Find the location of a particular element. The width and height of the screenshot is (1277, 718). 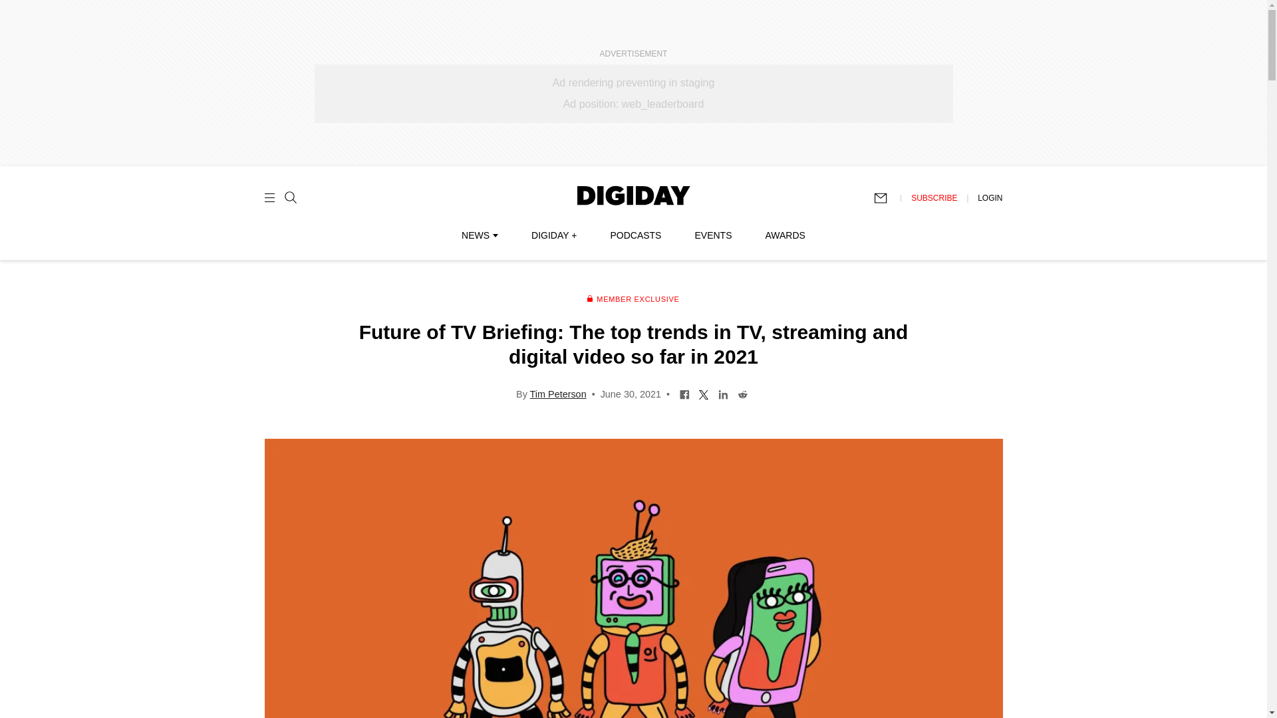

PODCASTS is located at coordinates (636, 235).